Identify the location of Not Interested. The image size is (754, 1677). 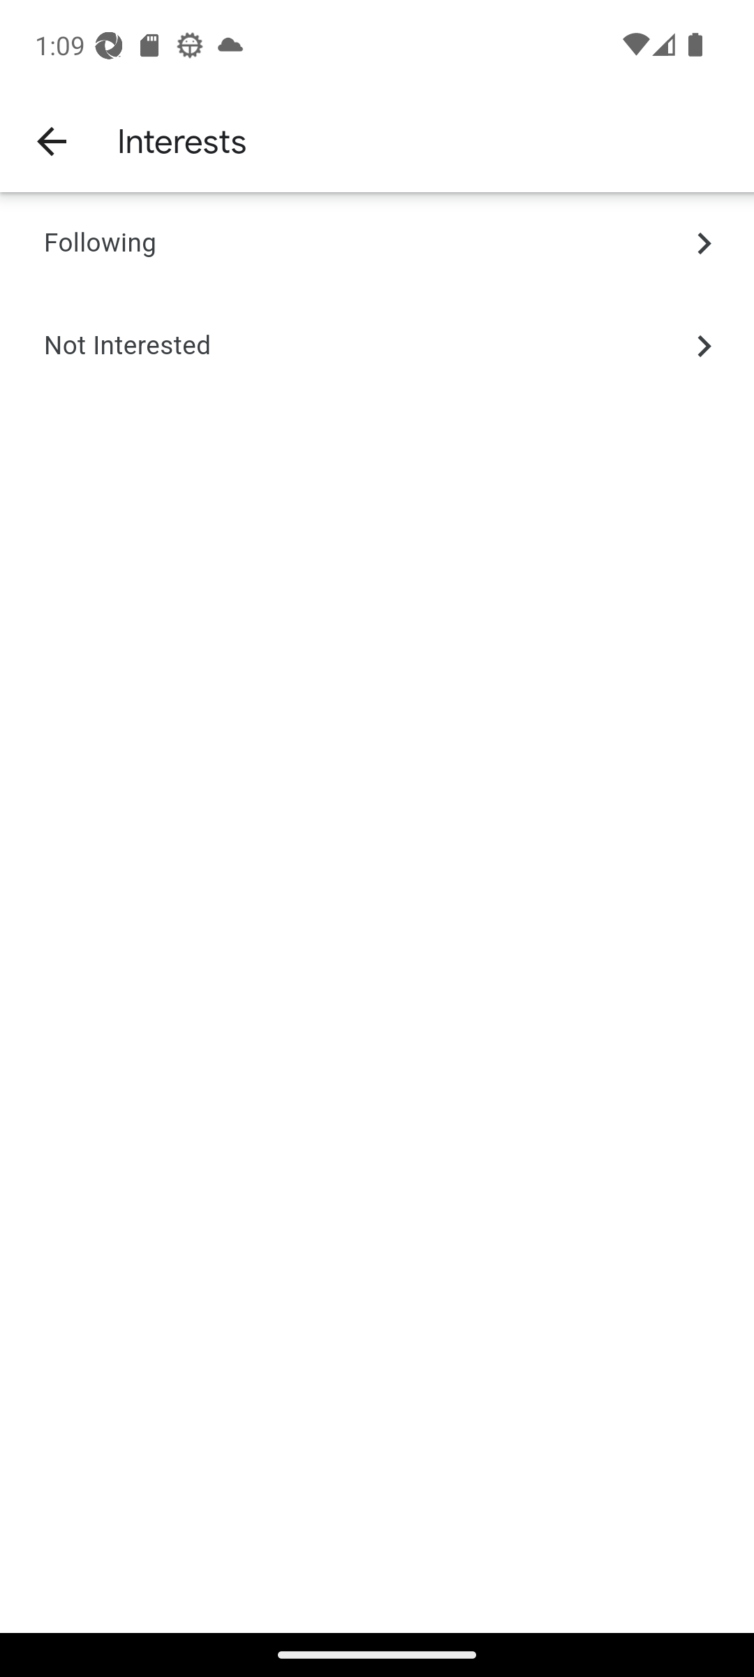
(127, 346).